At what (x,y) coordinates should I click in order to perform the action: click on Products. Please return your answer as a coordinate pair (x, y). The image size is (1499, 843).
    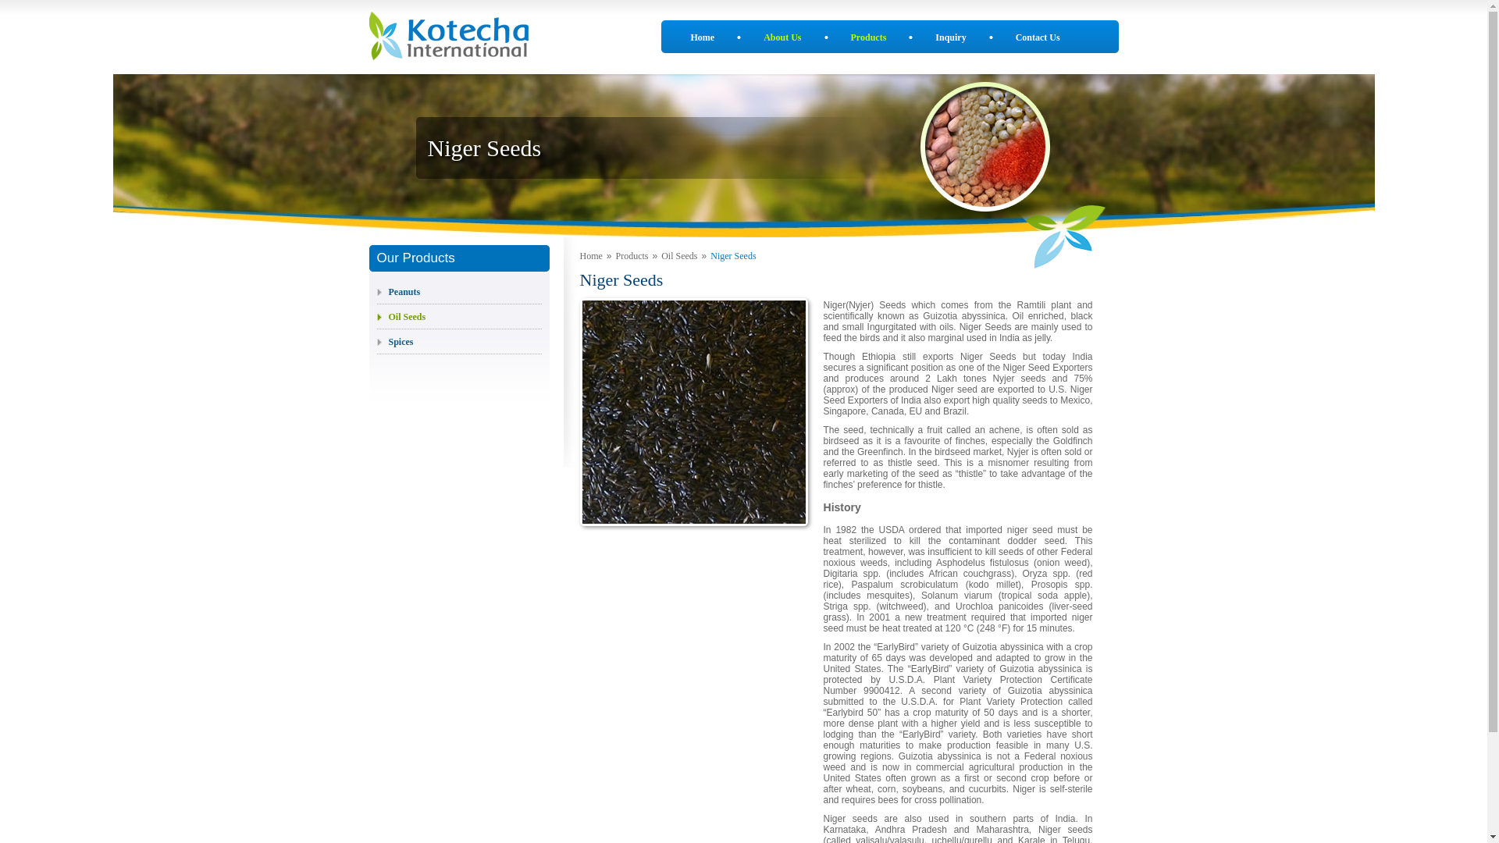
    Looking at the image, I should click on (869, 37).